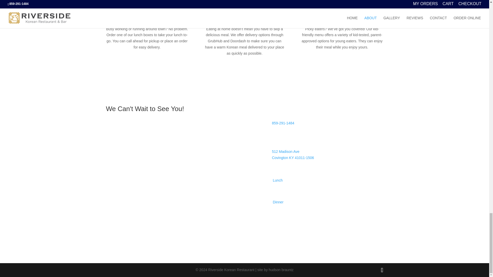 The width and height of the screenshot is (493, 277). I want to click on Dinner, so click(293, 155).